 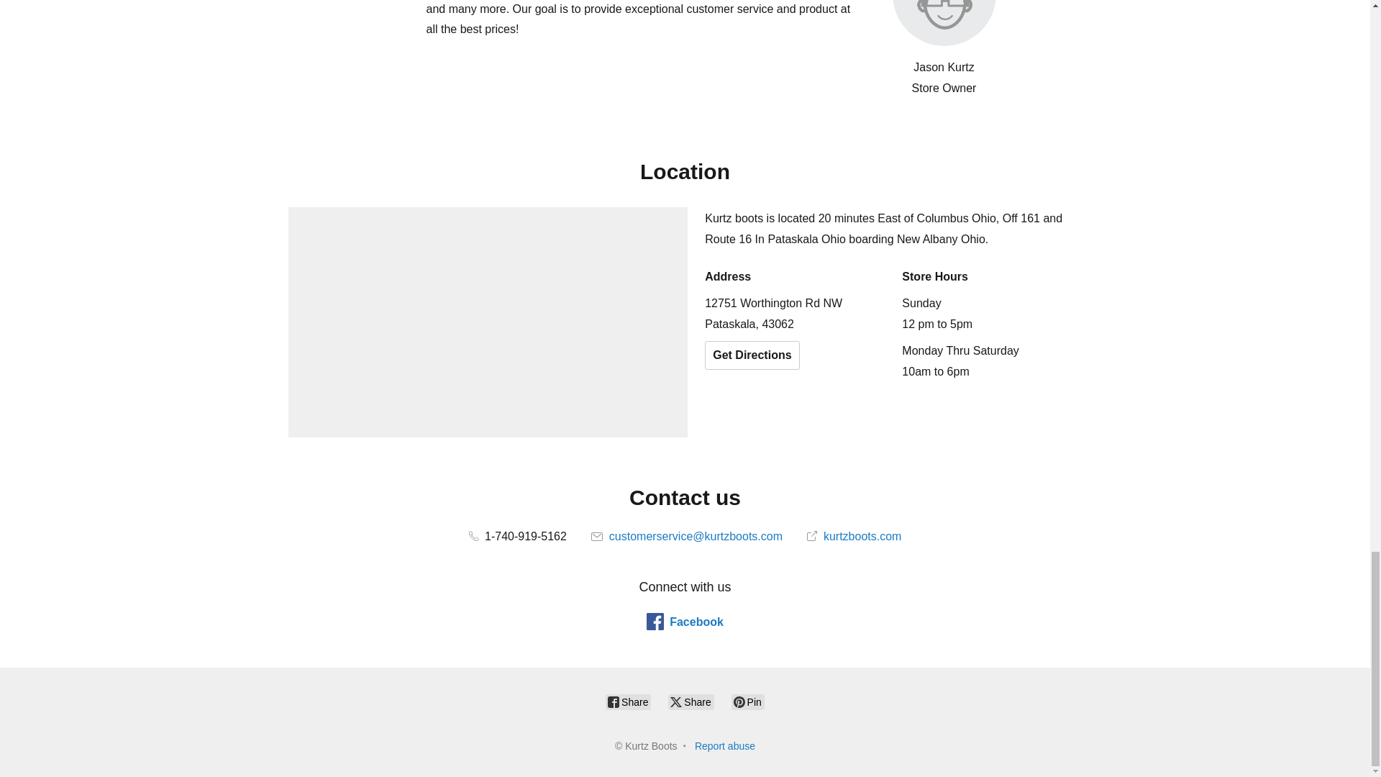 I want to click on Get Directions, so click(x=752, y=355).